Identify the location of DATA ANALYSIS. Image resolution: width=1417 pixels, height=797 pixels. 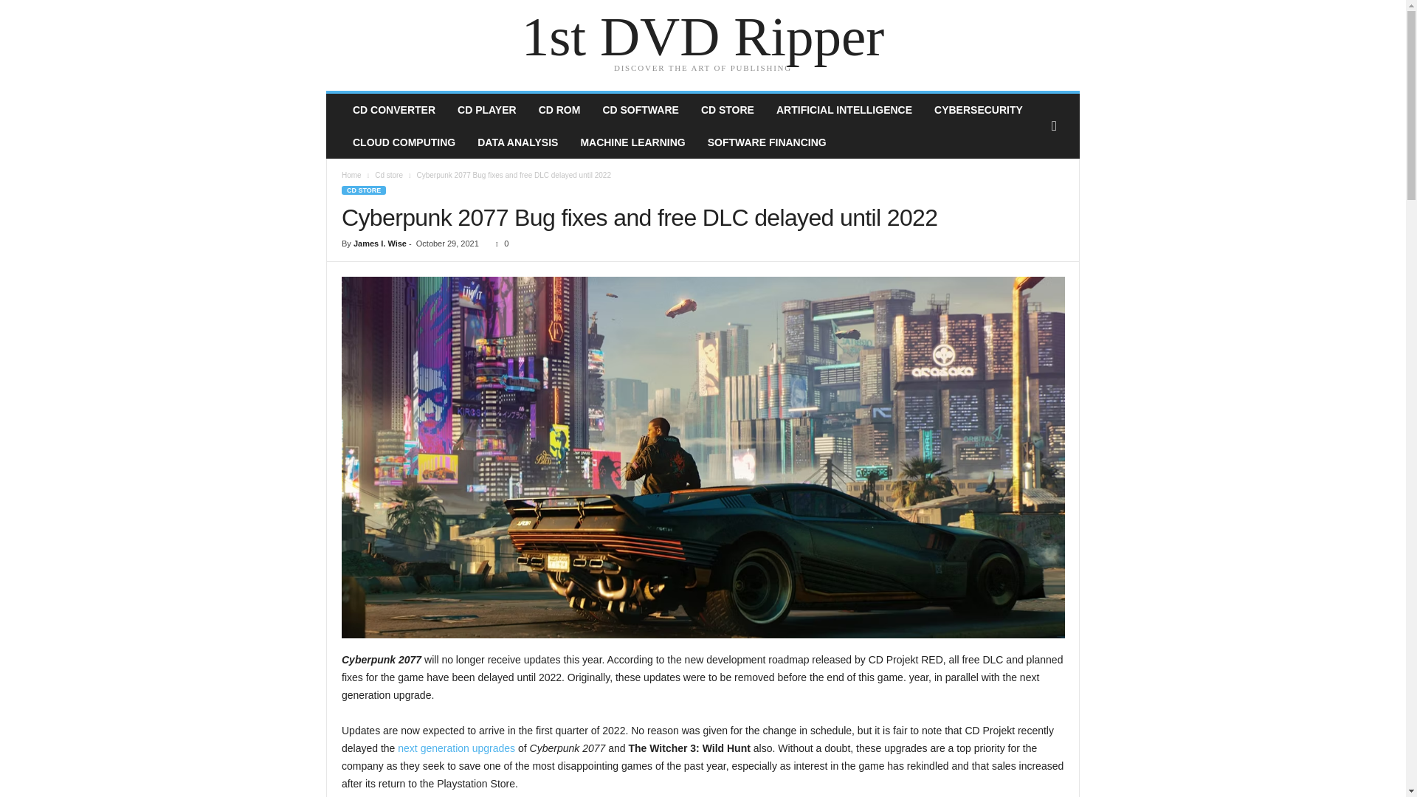
(518, 142).